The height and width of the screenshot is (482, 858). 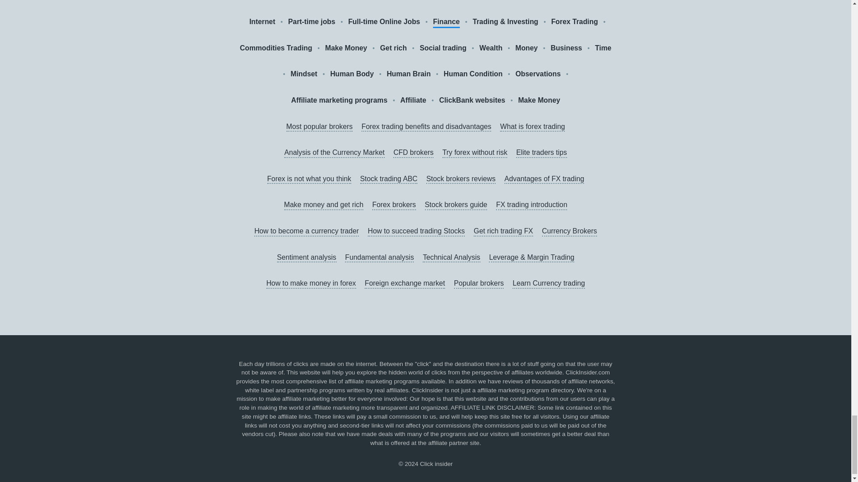 I want to click on Internet, so click(x=262, y=21).